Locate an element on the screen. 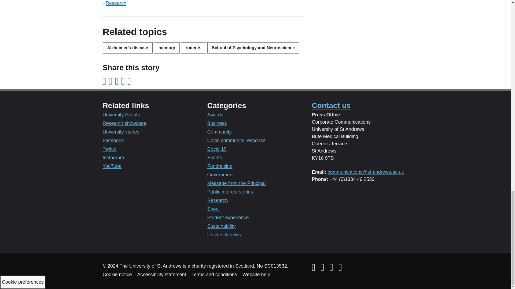  memory is located at coordinates (167, 48).